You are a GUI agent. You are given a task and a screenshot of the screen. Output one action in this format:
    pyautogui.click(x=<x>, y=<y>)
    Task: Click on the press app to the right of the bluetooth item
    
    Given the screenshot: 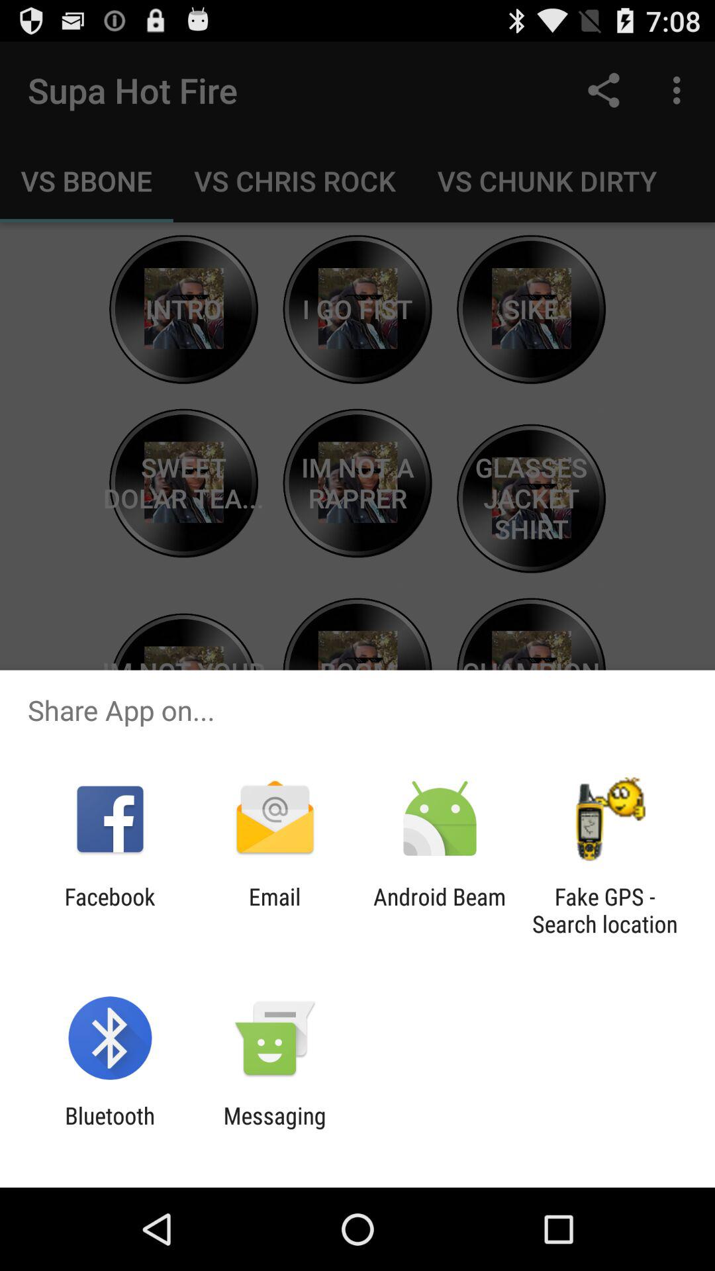 What is the action you would take?
    pyautogui.click(x=274, y=1129)
    